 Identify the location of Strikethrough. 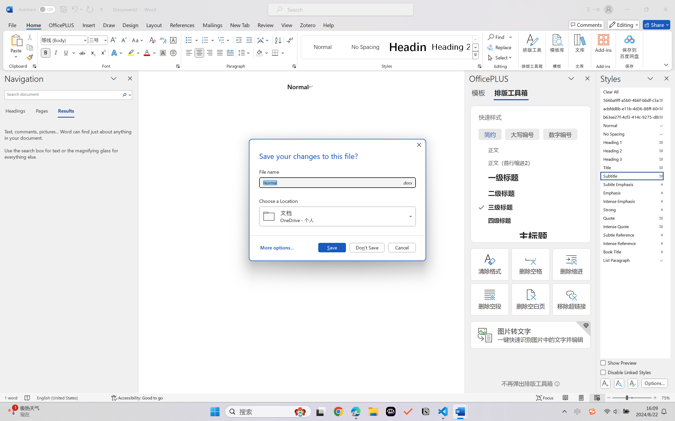
(82, 53).